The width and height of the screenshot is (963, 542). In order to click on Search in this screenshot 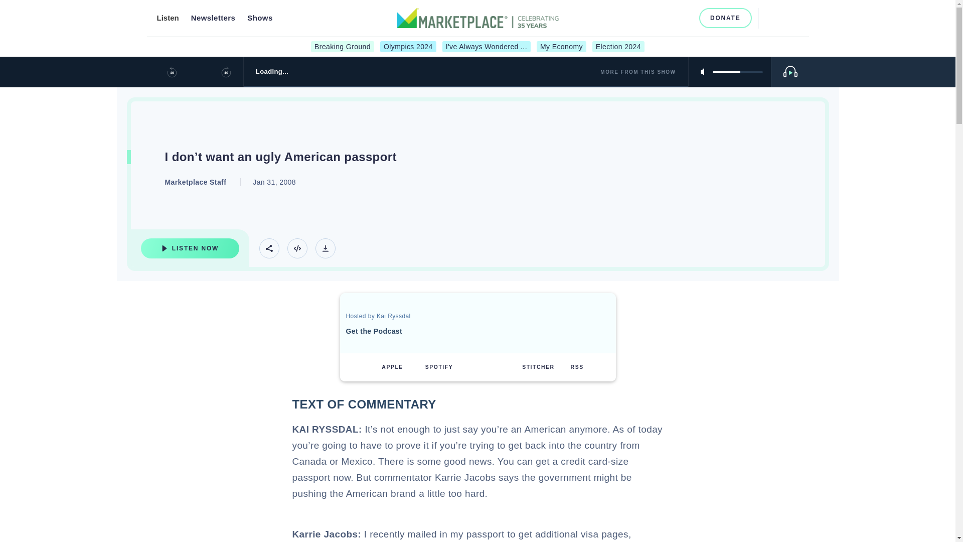, I will do `click(770, 18)`.